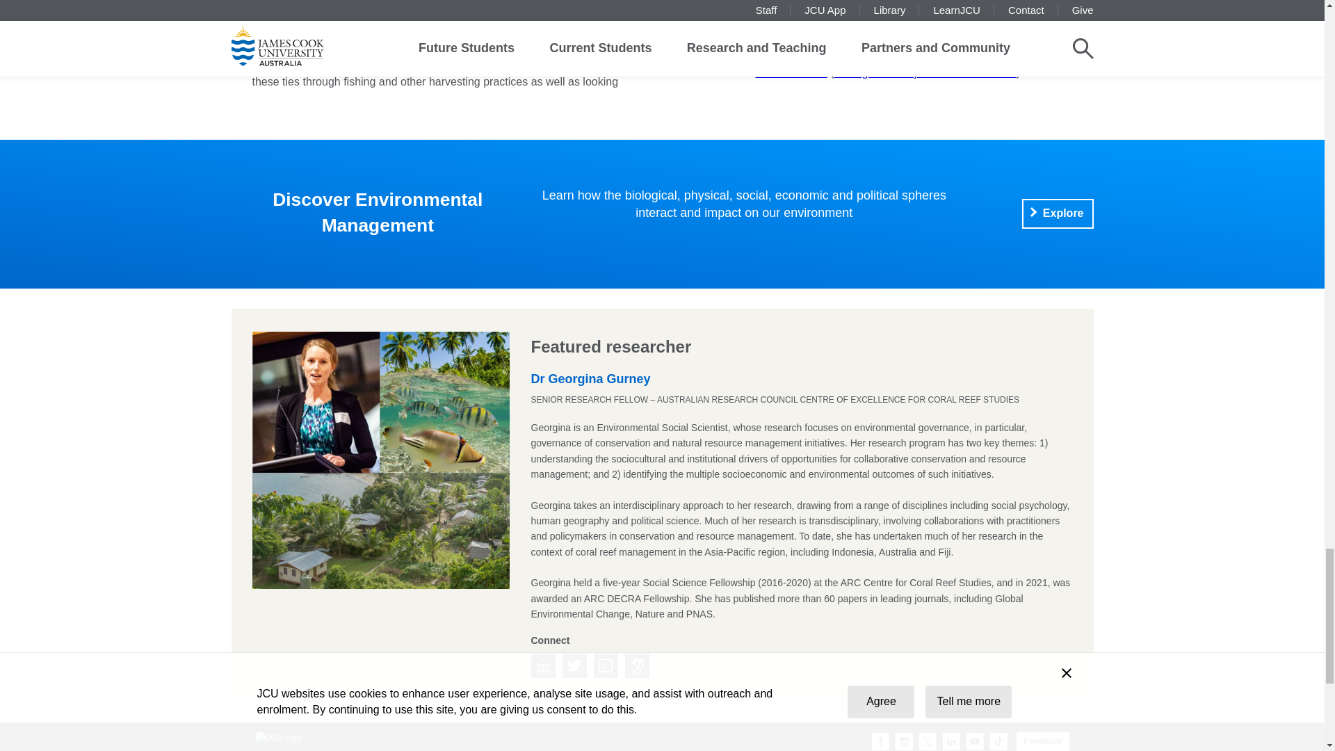 This screenshot has height=751, width=1335. I want to click on Dr Georgina Gurney twitter, so click(574, 665).